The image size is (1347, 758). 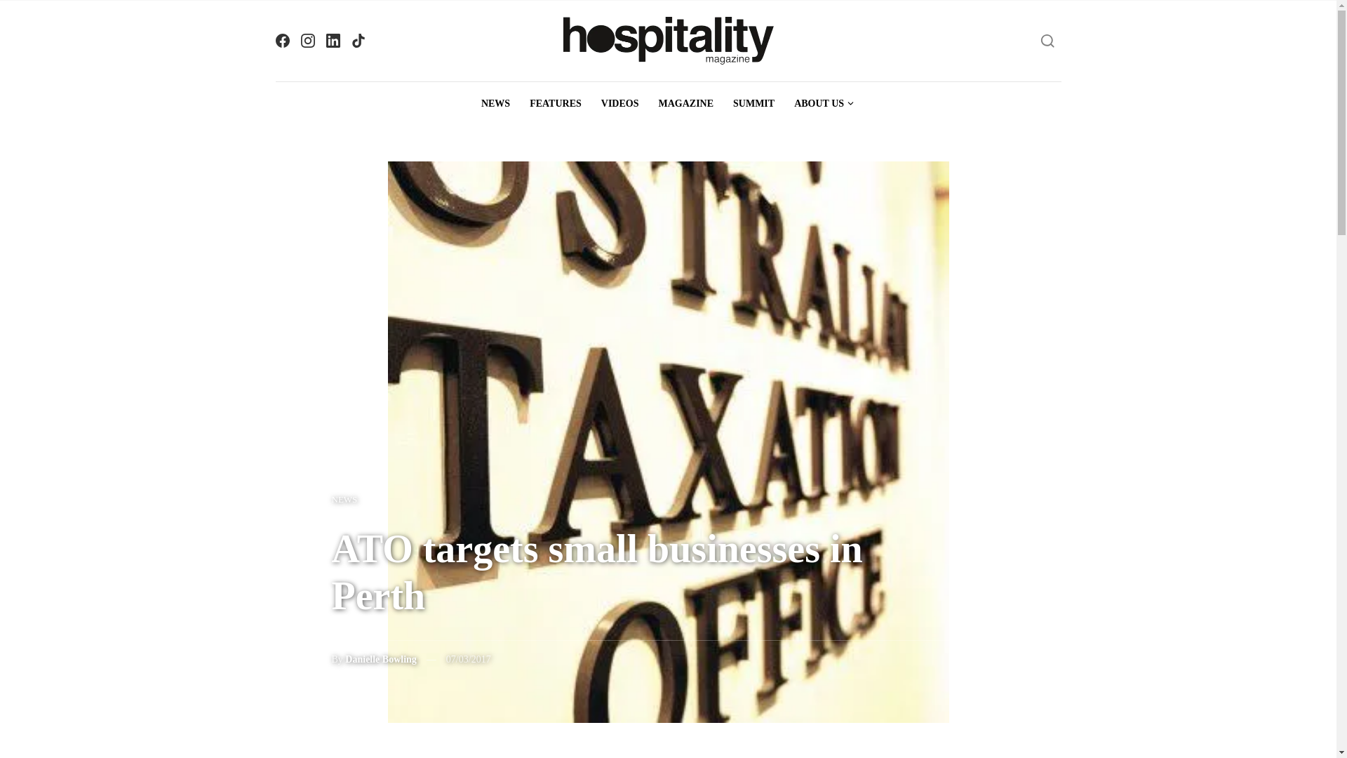 What do you see at coordinates (685, 104) in the screenshot?
I see `MAGAZINE` at bounding box center [685, 104].